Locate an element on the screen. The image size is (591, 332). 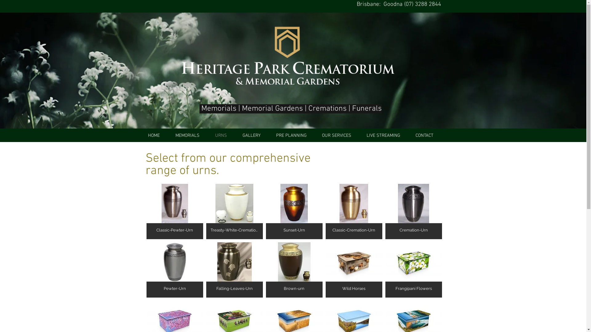
OUR SERVICES is located at coordinates (339, 136).